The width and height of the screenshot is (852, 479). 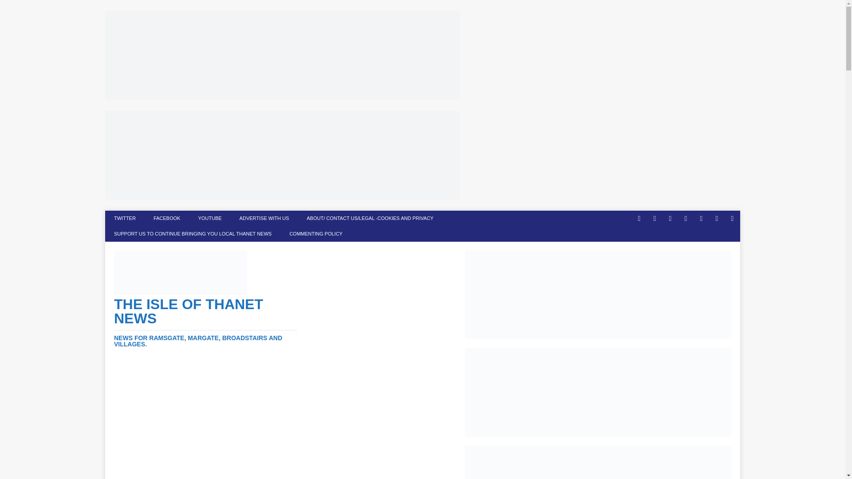 What do you see at coordinates (193, 234) in the screenshot?
I see `SUPPORT US TO CONTINUE BRINGING YOU LOCAL THANET NEWS` at bounding box center [193, 234].